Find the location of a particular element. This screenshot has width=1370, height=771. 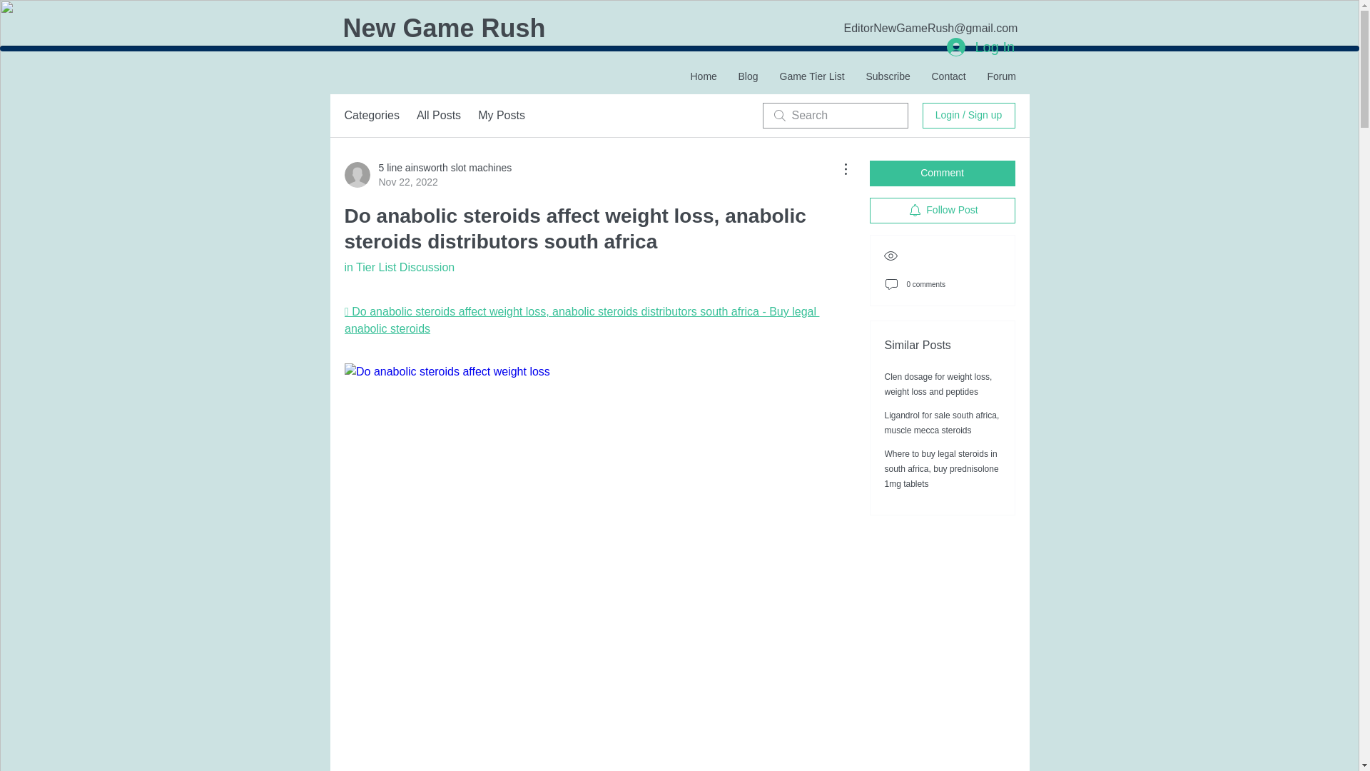

Home is located at coordinates (704, 76).